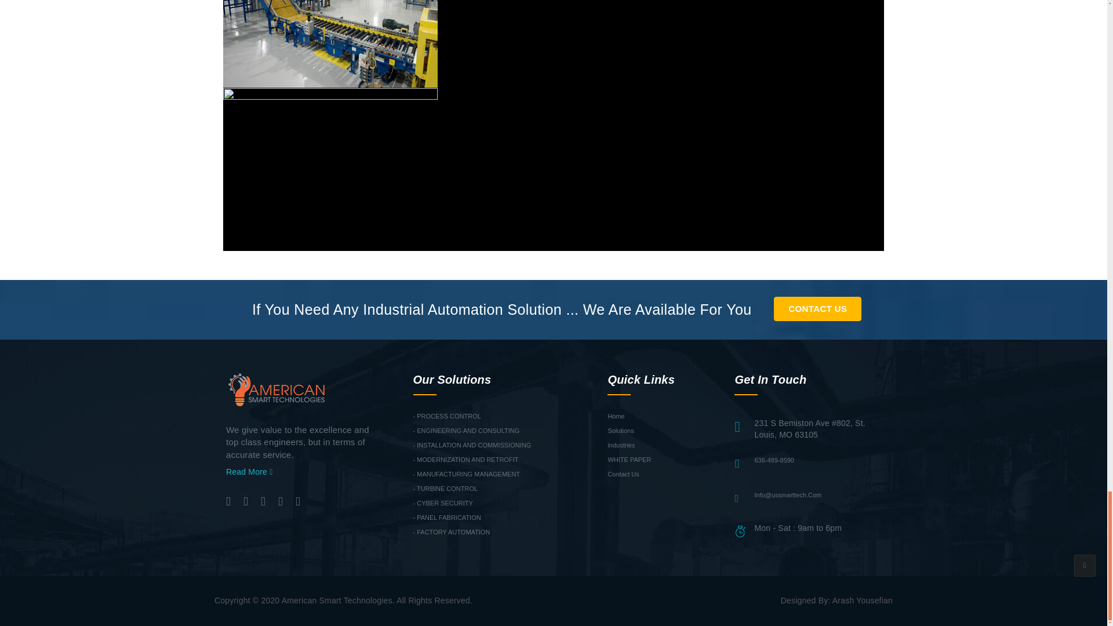 The width and height of the screenshot is (1113, 626). I want to click on Solutions, so click(620, 430).